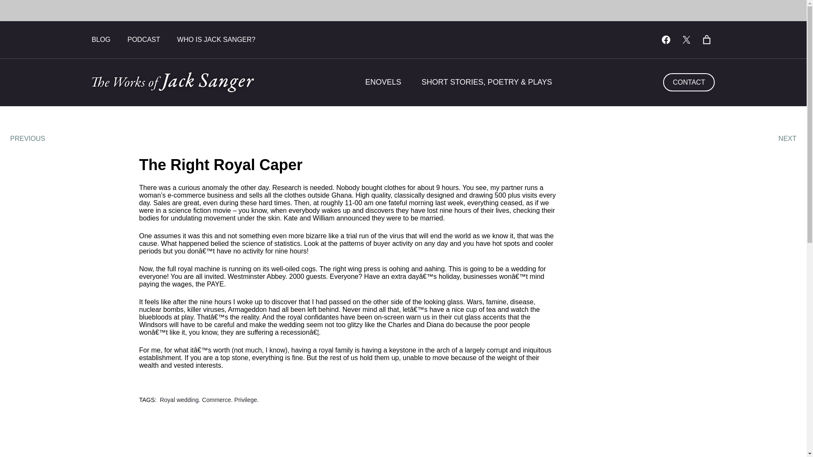 This screenshot has height=457, width=813. What do you see at coordinates (689, 82) in the screenshot?
I see `CONTACT` at bounding box center [689, 82].